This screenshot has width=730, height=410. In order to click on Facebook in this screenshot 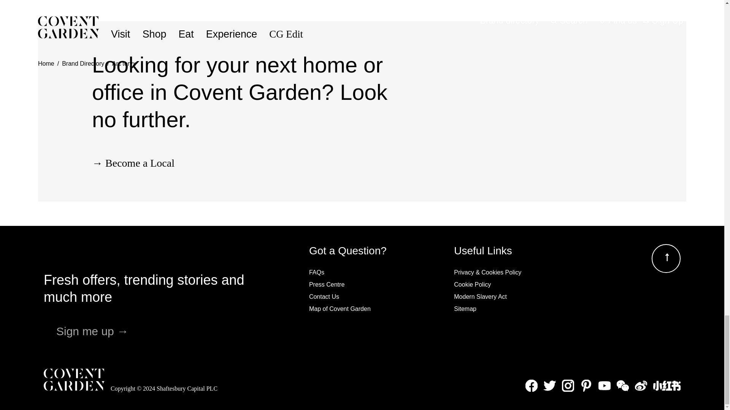, I will do `click(532, 386)`.